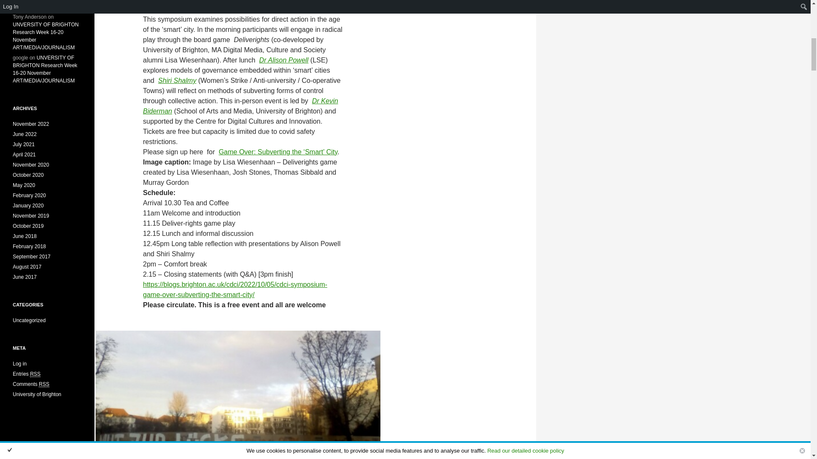 The width and height of the screenshot is (817, 459). Describe the element at coordinates (37, 394) in the screenshot. I see `Powered by University of Brighton` at that location.